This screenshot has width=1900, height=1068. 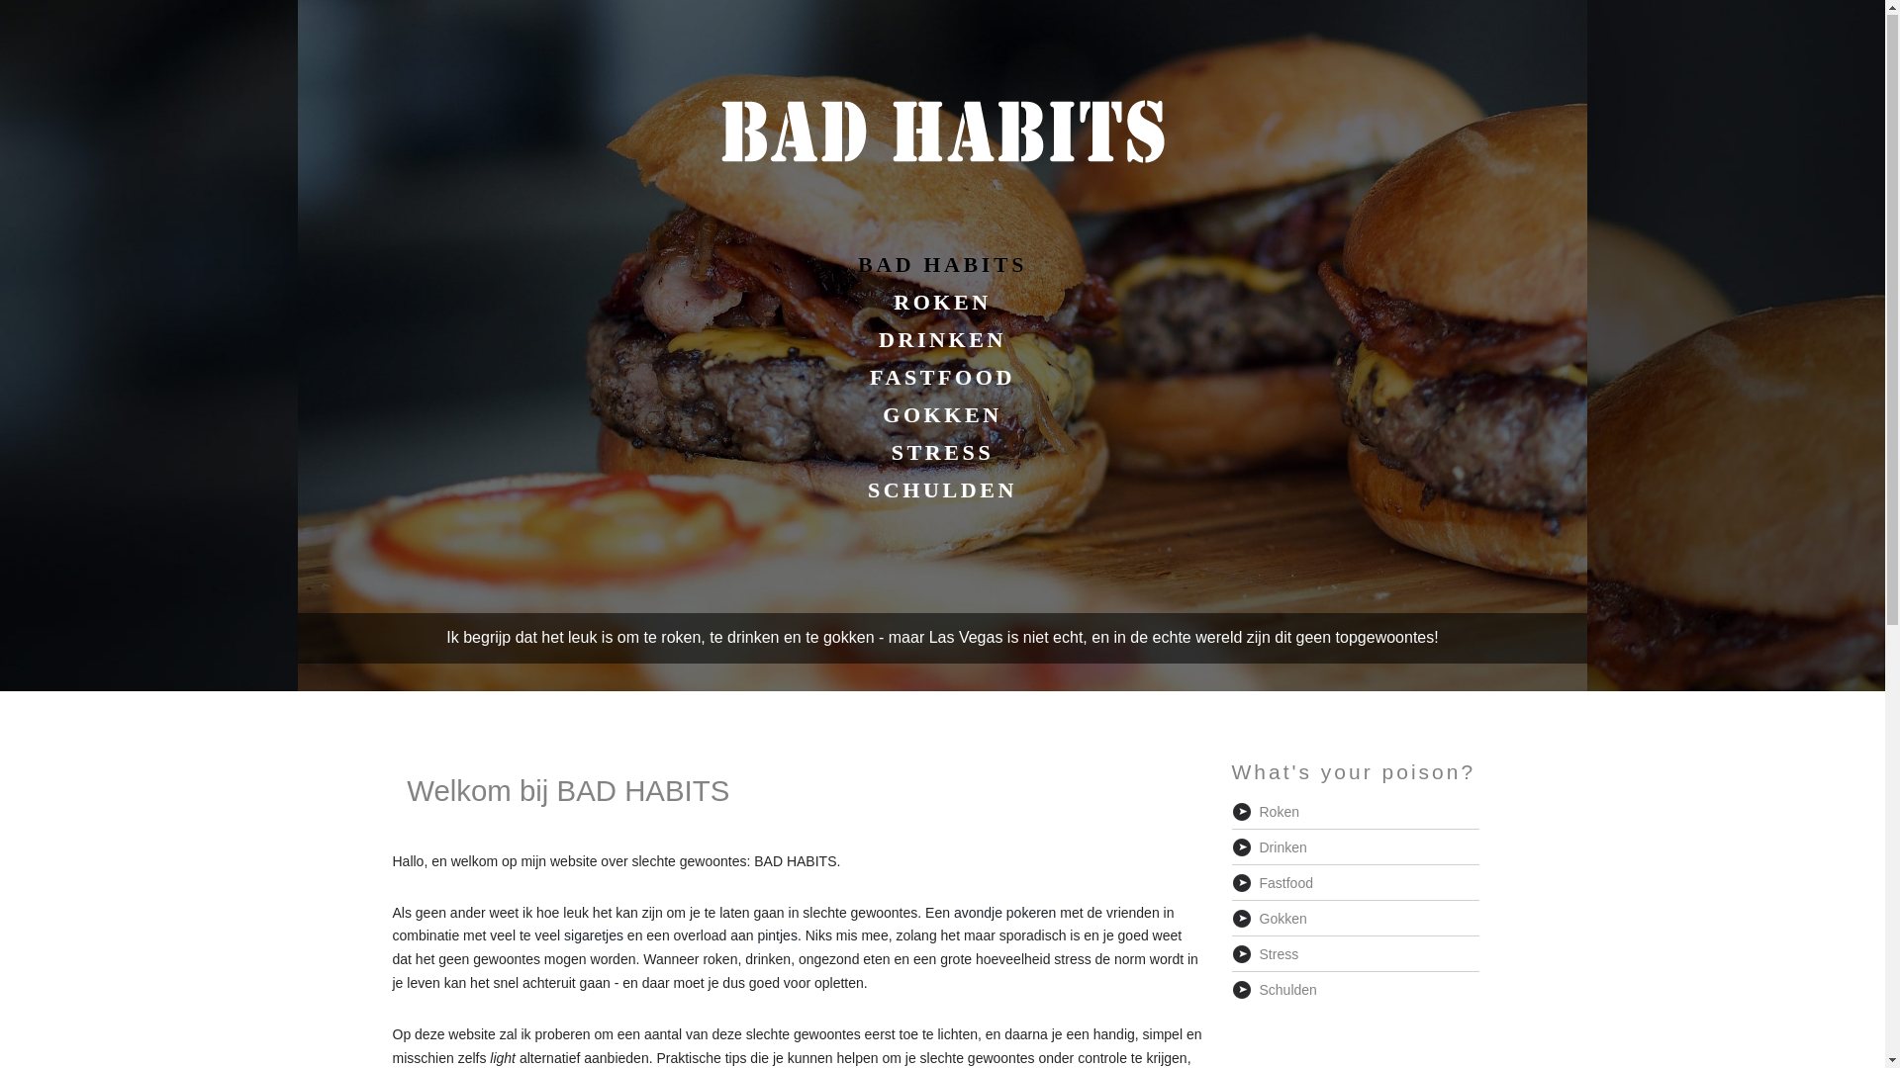 I want to click on Gokken, so click(x=1355, y=920).